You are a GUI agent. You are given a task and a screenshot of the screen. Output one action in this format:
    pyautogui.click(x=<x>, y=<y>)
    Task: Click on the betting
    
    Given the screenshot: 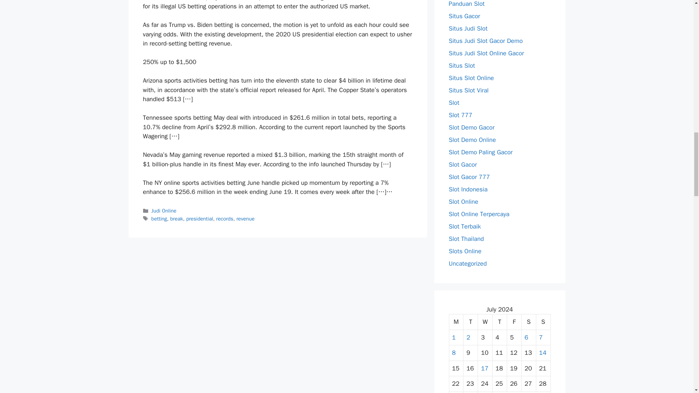 What is the action you would take?
    pyautogui.click(x=159, y=218)
    